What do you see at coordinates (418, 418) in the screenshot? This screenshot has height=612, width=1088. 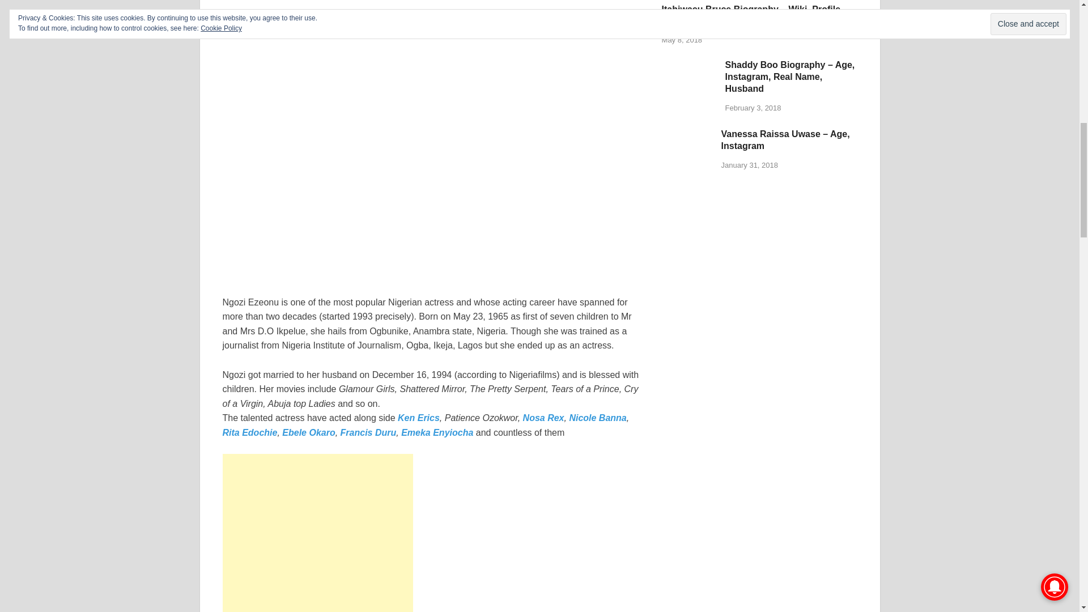 I see `Ken Erics` at bounding box center [418, 418].